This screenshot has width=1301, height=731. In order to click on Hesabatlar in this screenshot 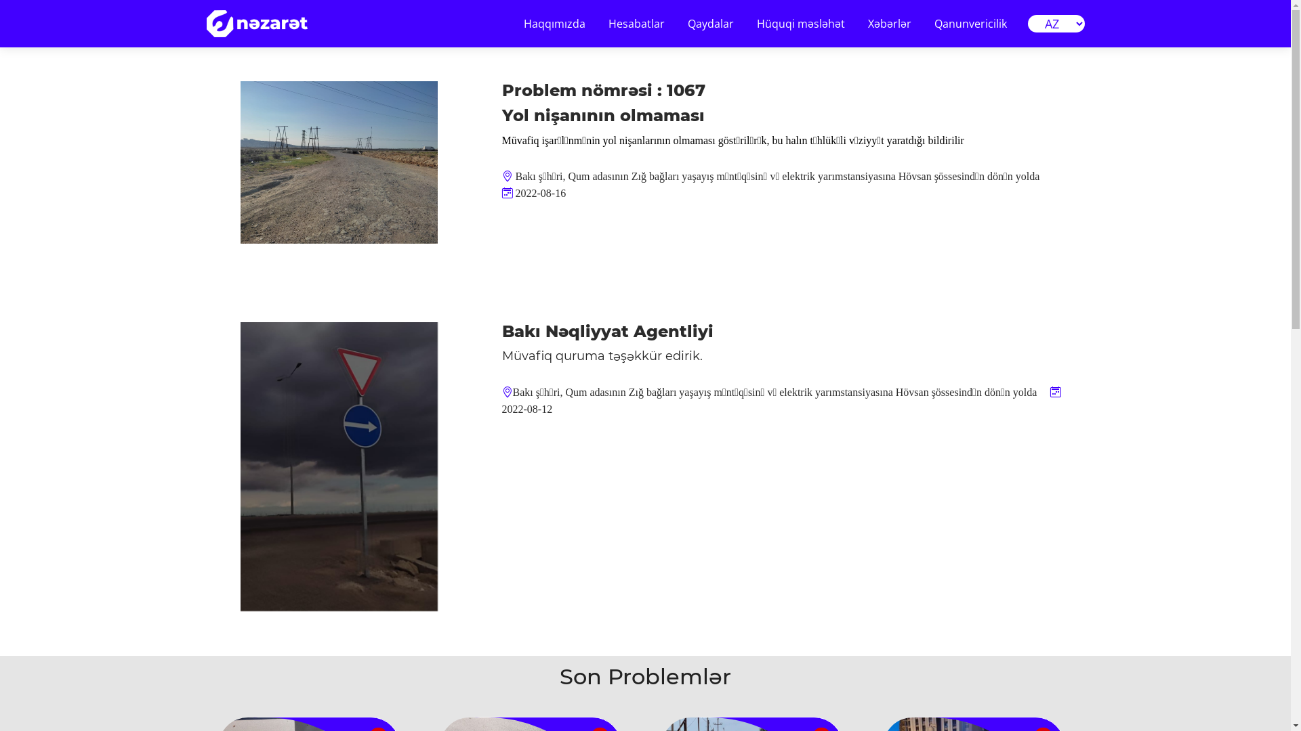, I will do `click(636, 24)`.